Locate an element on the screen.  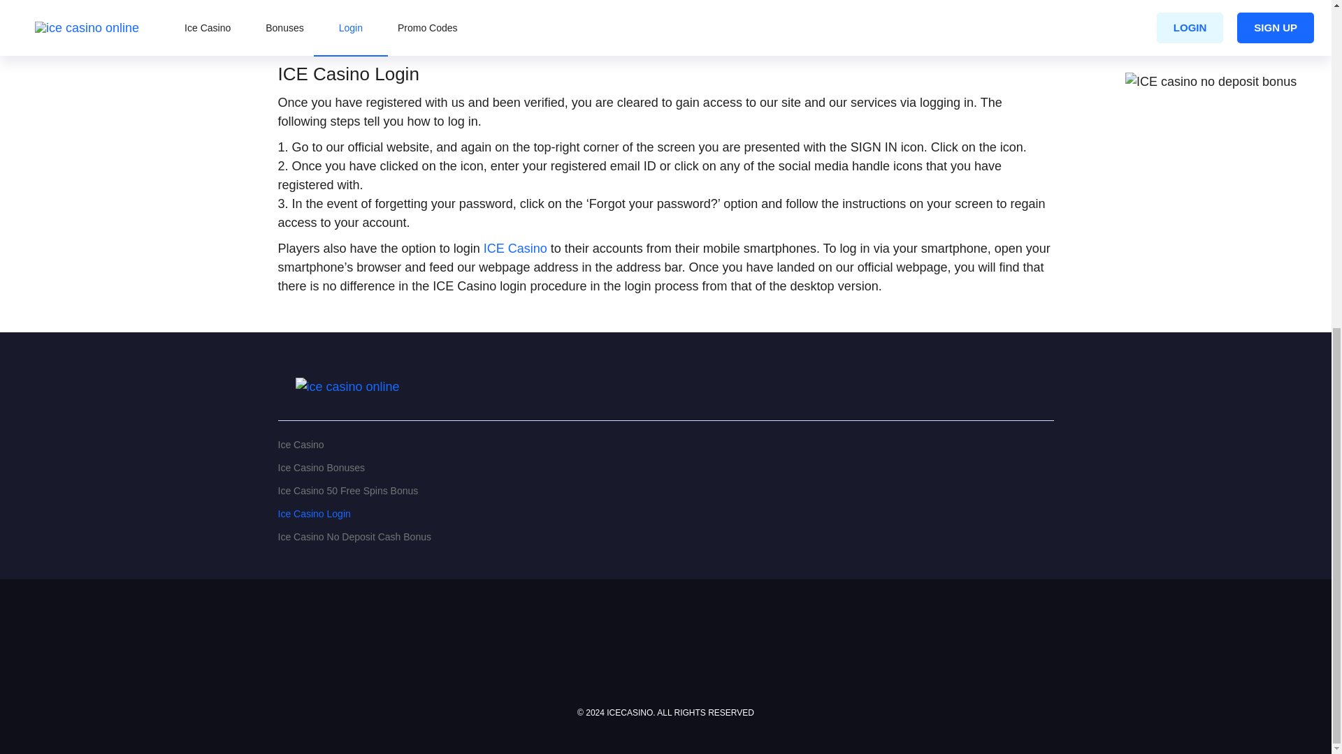
Ice Casino is located at coordinates (665, 449).